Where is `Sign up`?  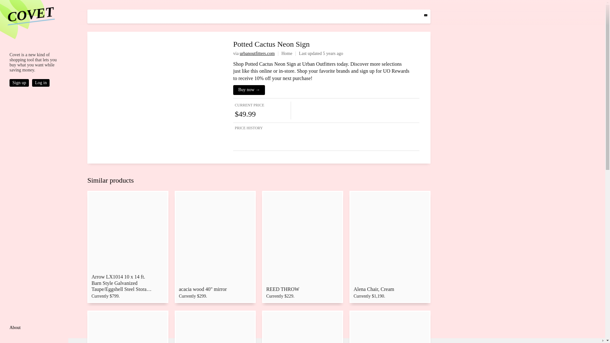 Sign up is located at coordinates (21, 82).